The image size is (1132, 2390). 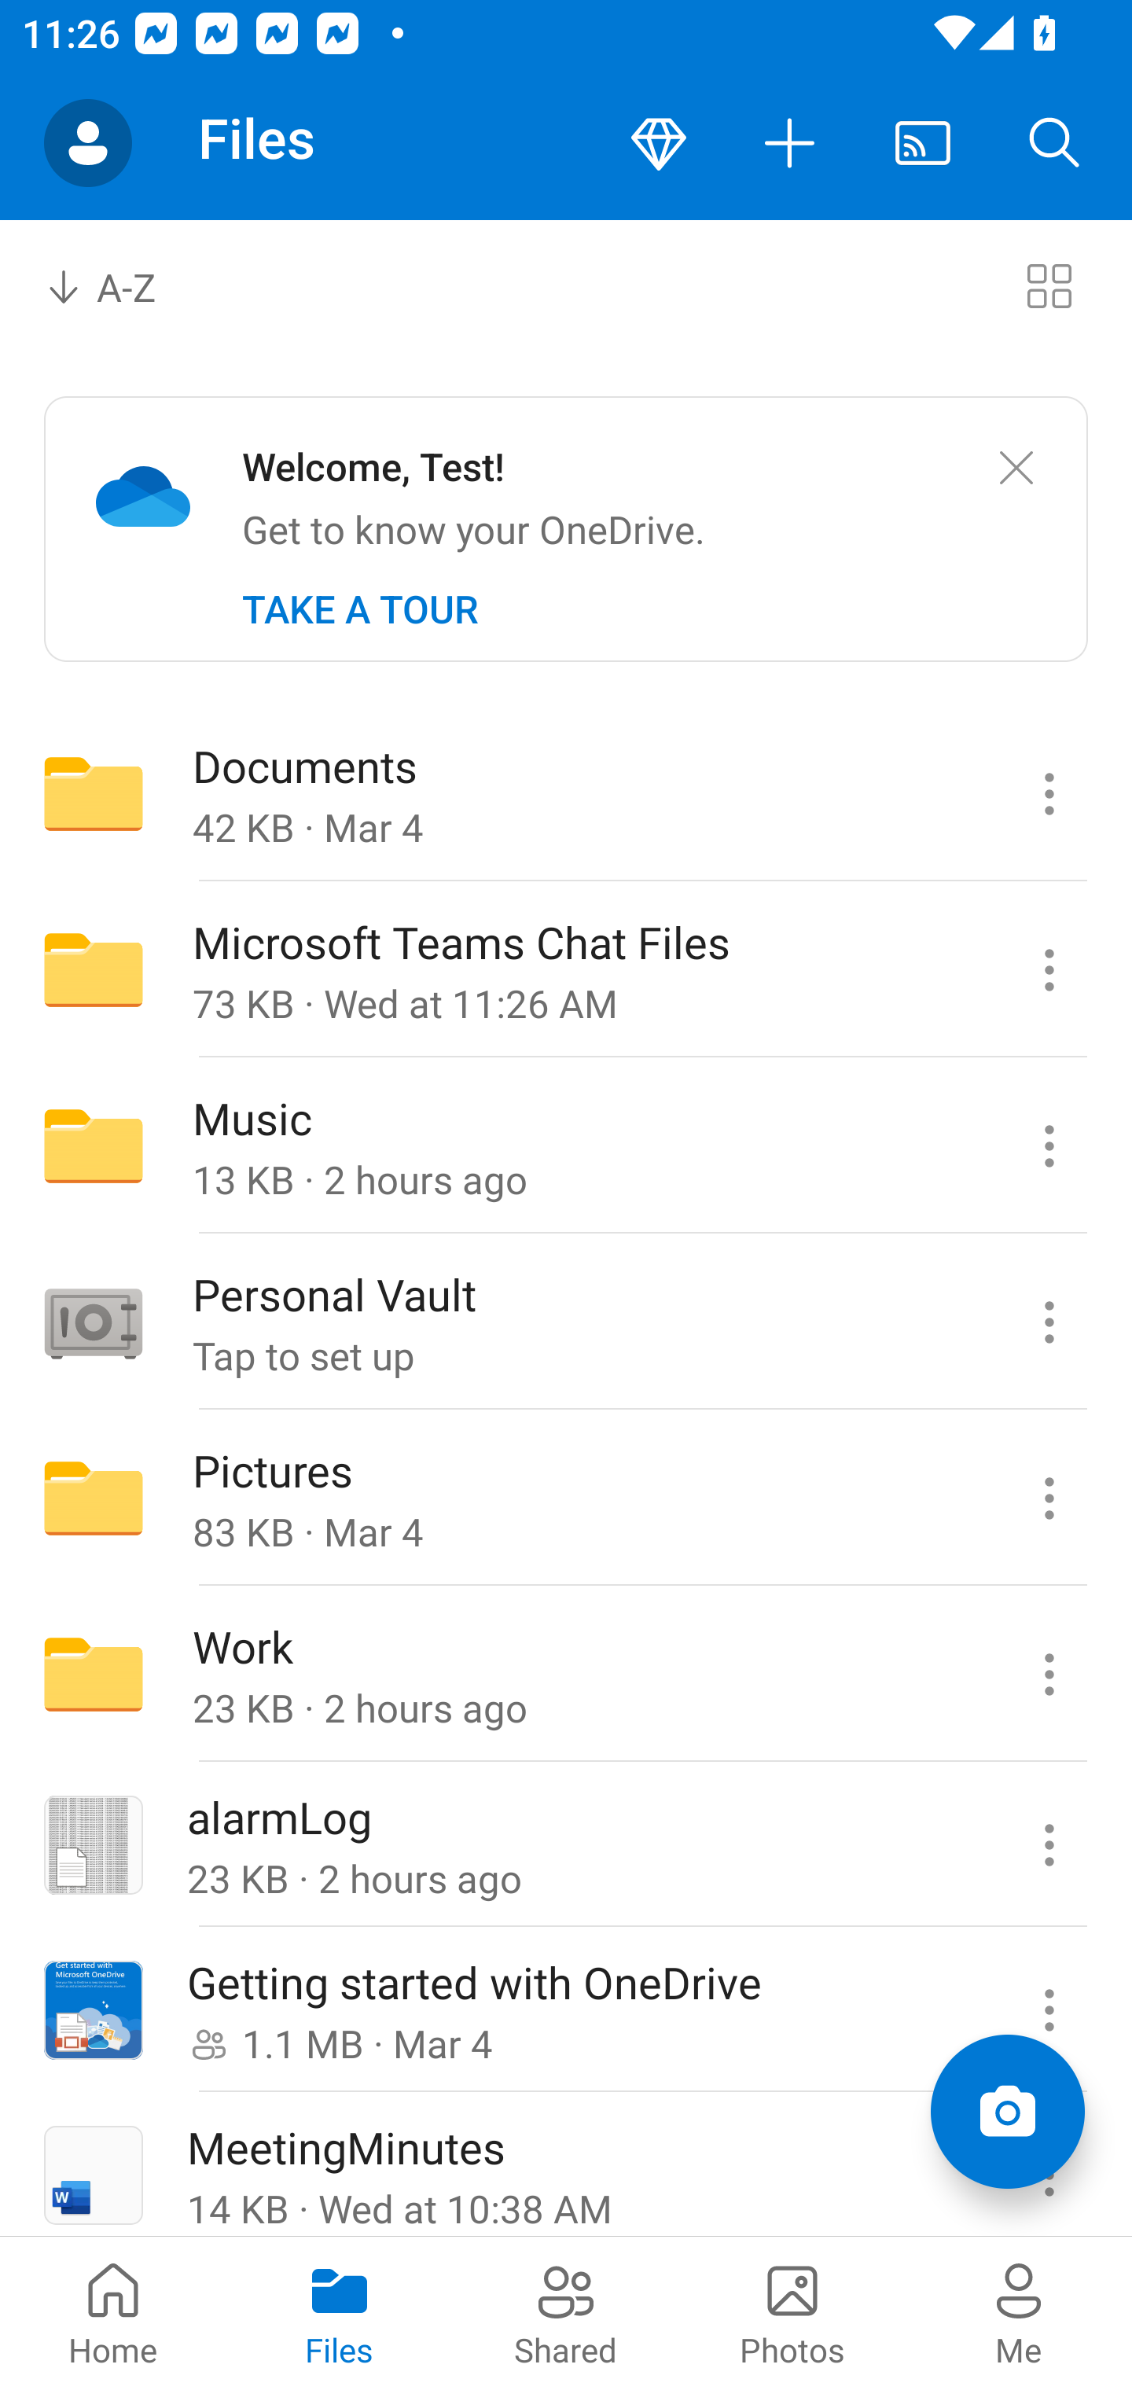 What do you see at coordinates (113, 2313) in the screenshot?
I see `Home pivot Home` at bounding box center [113, 2313].